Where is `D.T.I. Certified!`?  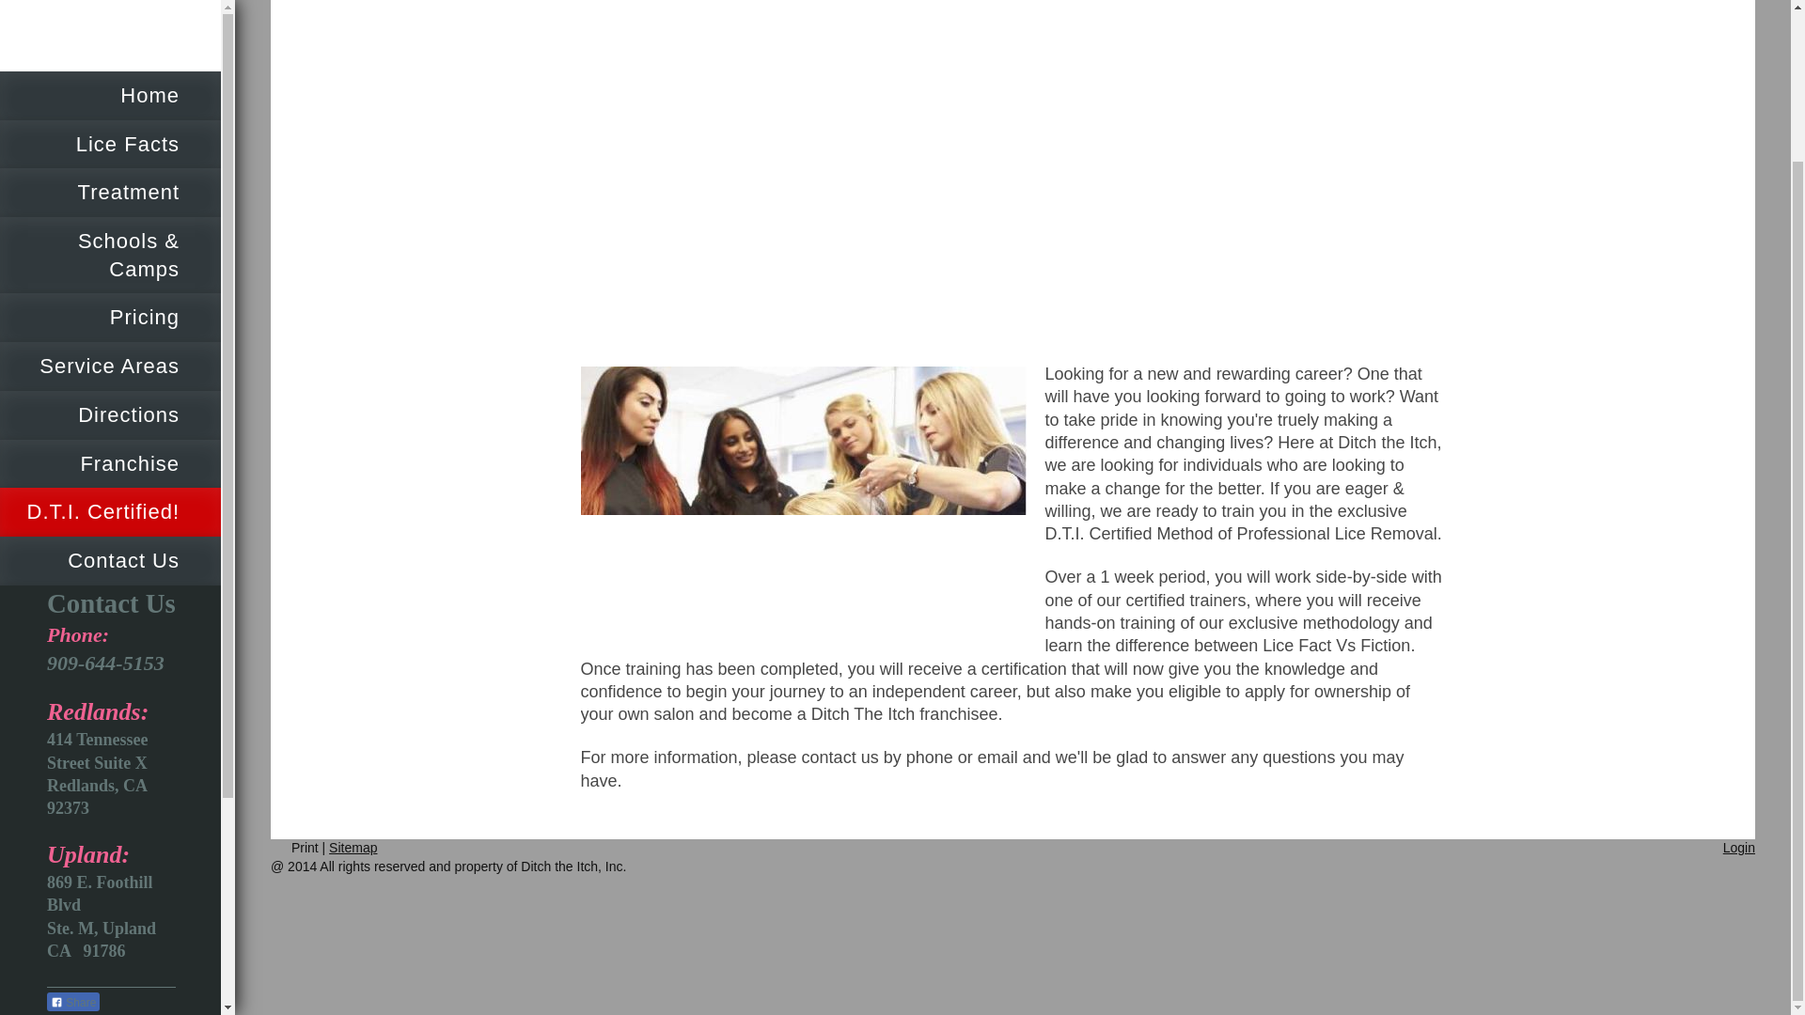
D.T.I. Certified! is located at coordinates (110, 334).